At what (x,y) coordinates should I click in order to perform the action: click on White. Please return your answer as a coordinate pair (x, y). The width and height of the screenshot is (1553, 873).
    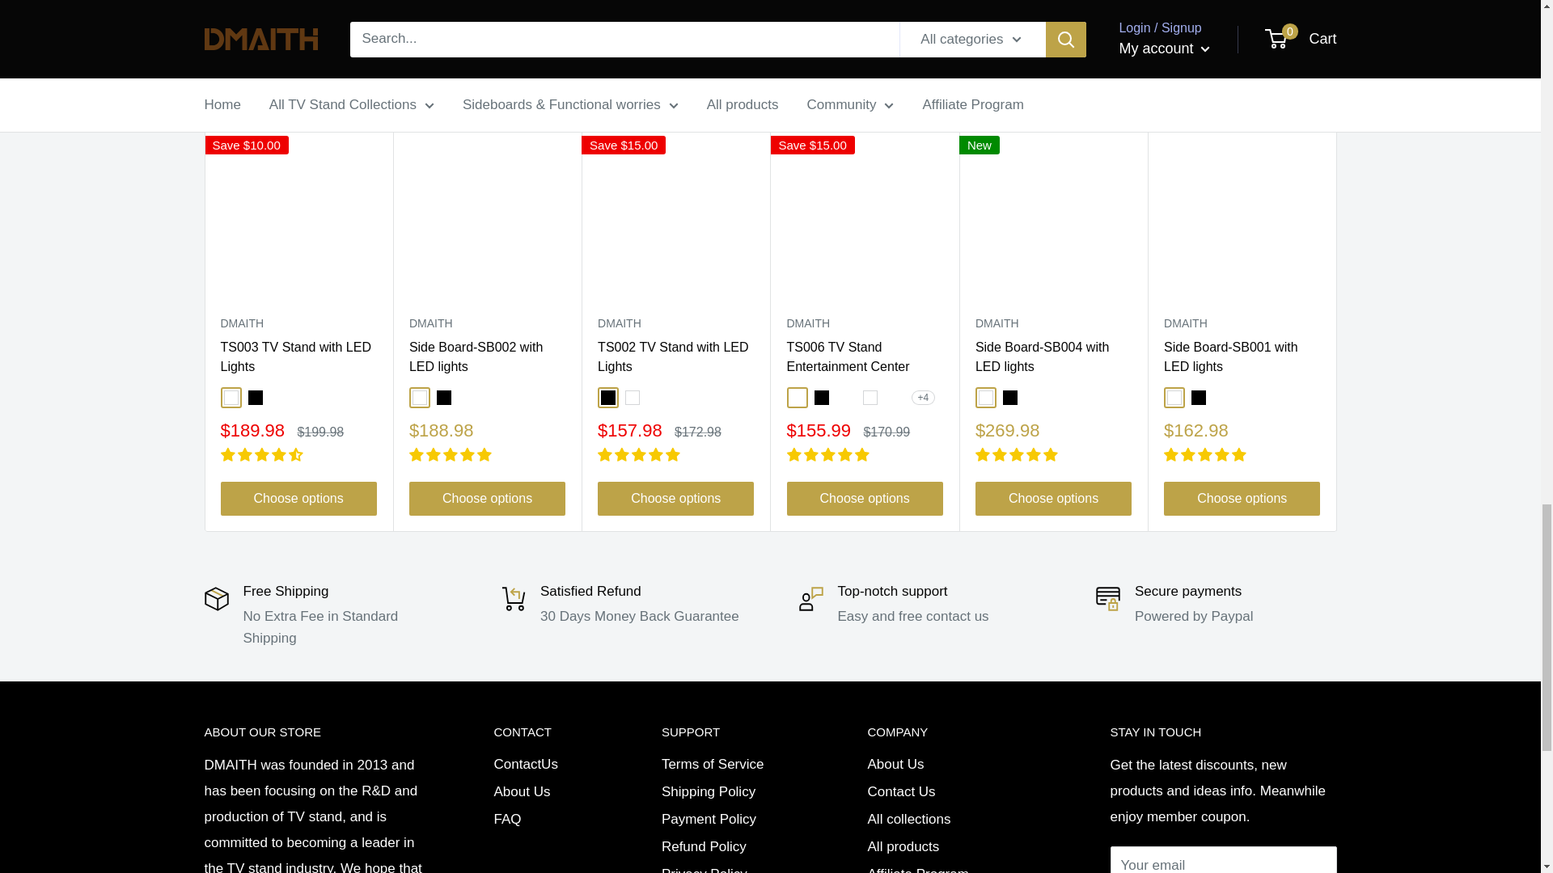
    Looking at the image, I should click on (633, 398).